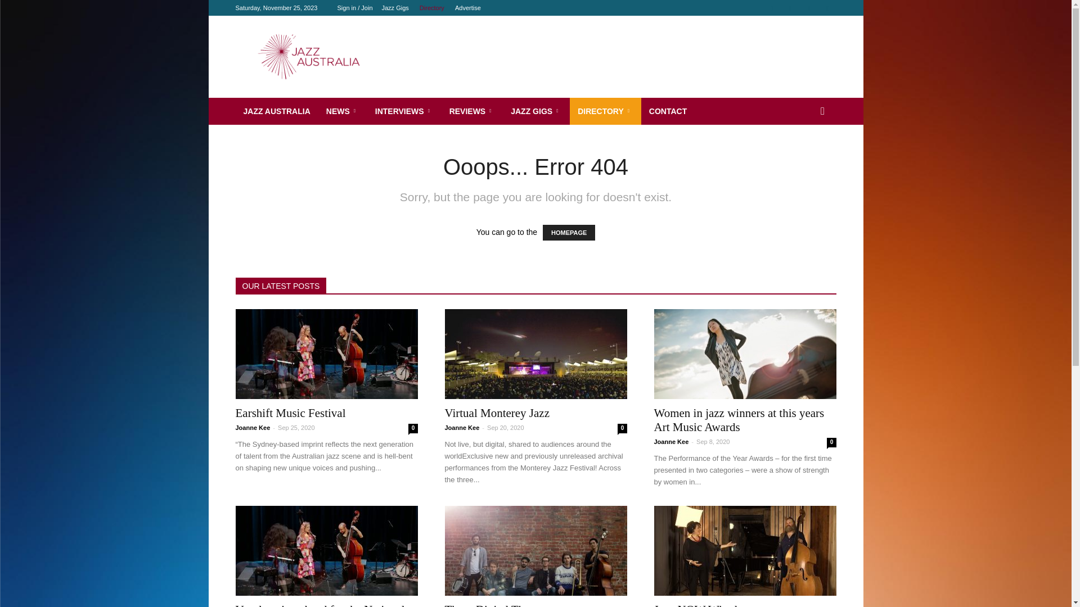 The image size is (1080, 607). I want to click on JAZZ GIGS, so click(537, 111).